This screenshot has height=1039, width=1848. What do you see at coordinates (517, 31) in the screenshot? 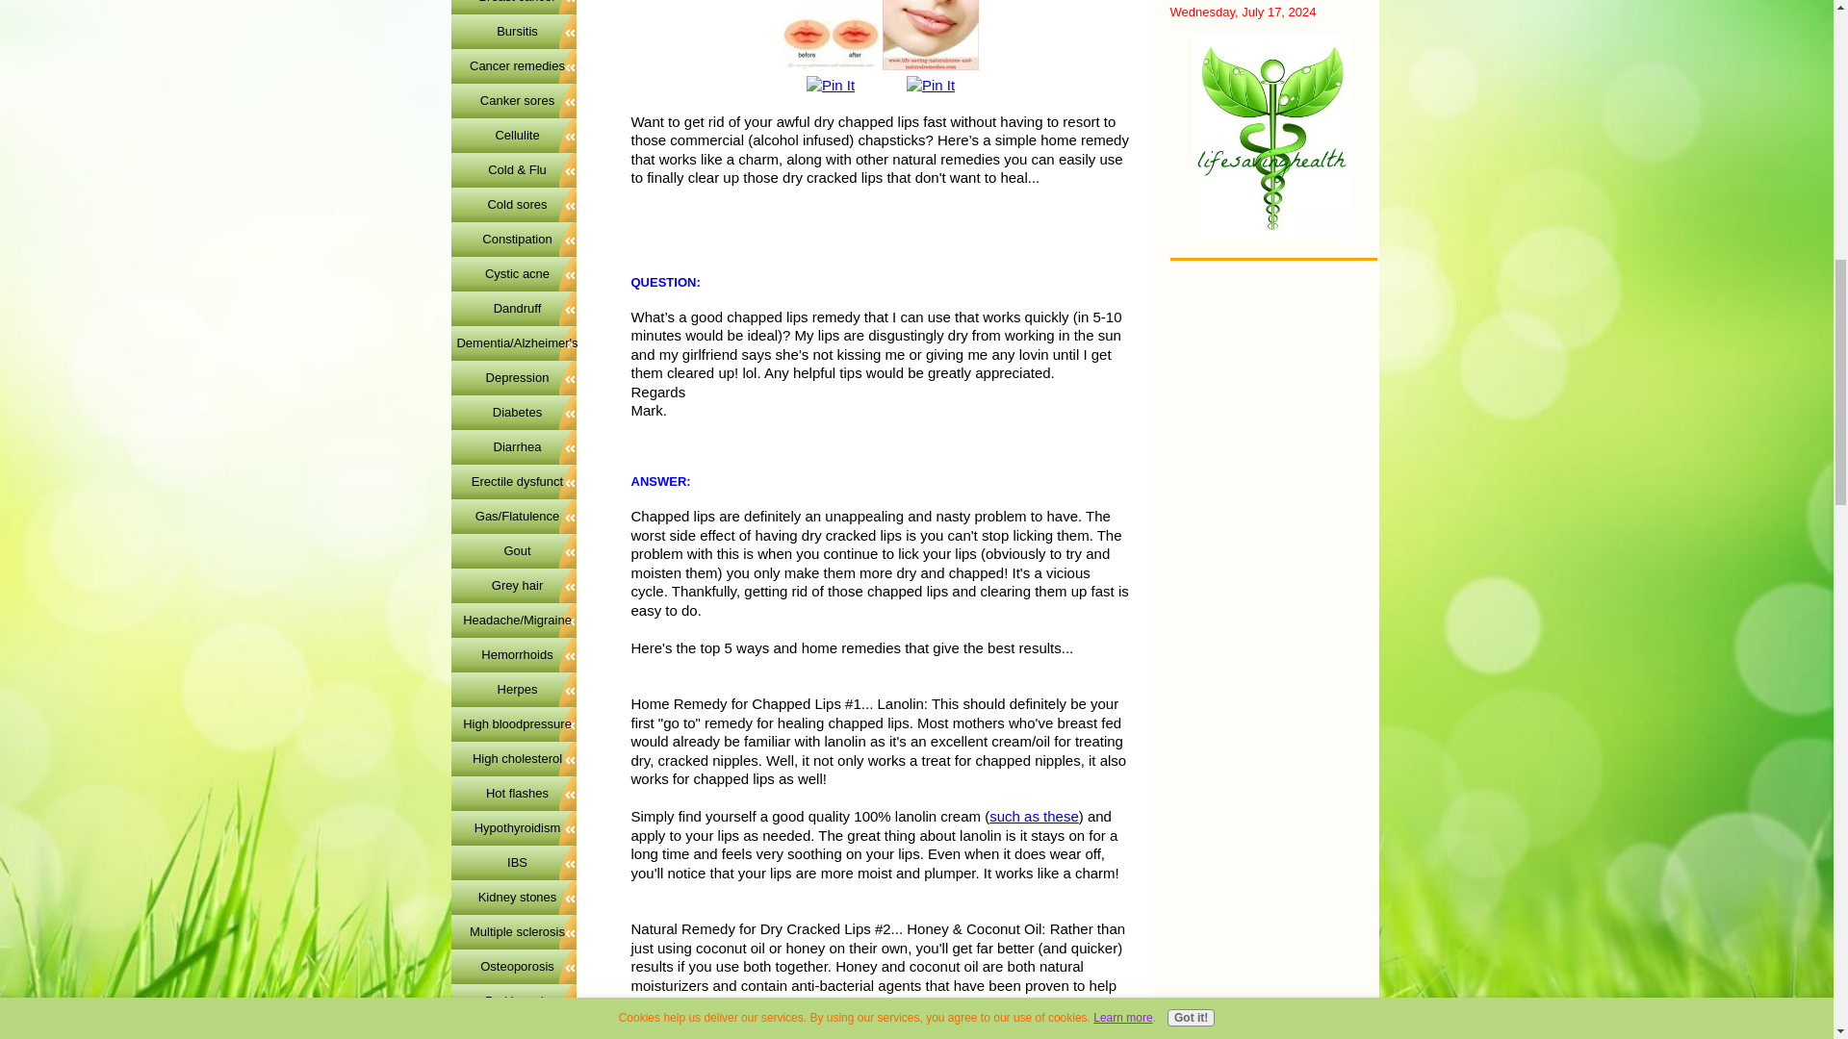
I see `Bursitis` at bounding box center [517, 31].